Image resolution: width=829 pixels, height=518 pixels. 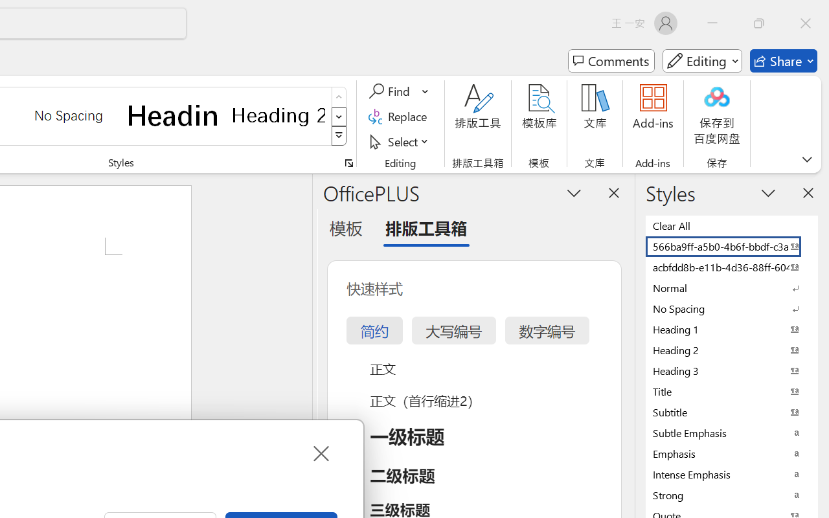 I want to click on Clear All, so click(x=732, y=225).